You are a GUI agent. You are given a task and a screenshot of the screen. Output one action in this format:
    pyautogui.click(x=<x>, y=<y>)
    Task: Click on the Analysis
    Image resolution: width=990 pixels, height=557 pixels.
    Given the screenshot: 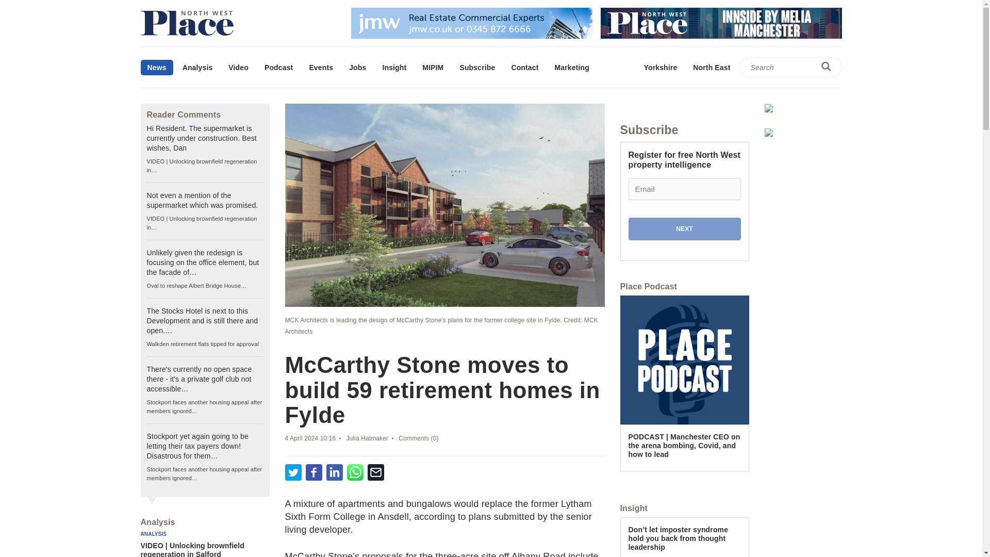 What is the action you would take?
    pyautogui.click(x=198, y=67)
    